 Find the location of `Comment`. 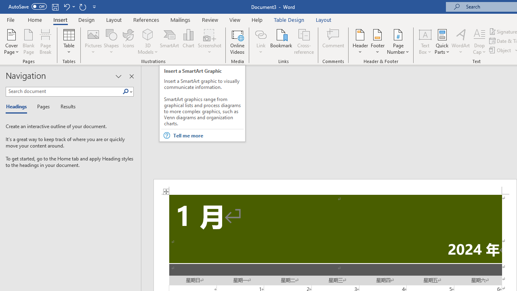

Comment is located at coordinates (334, 41).